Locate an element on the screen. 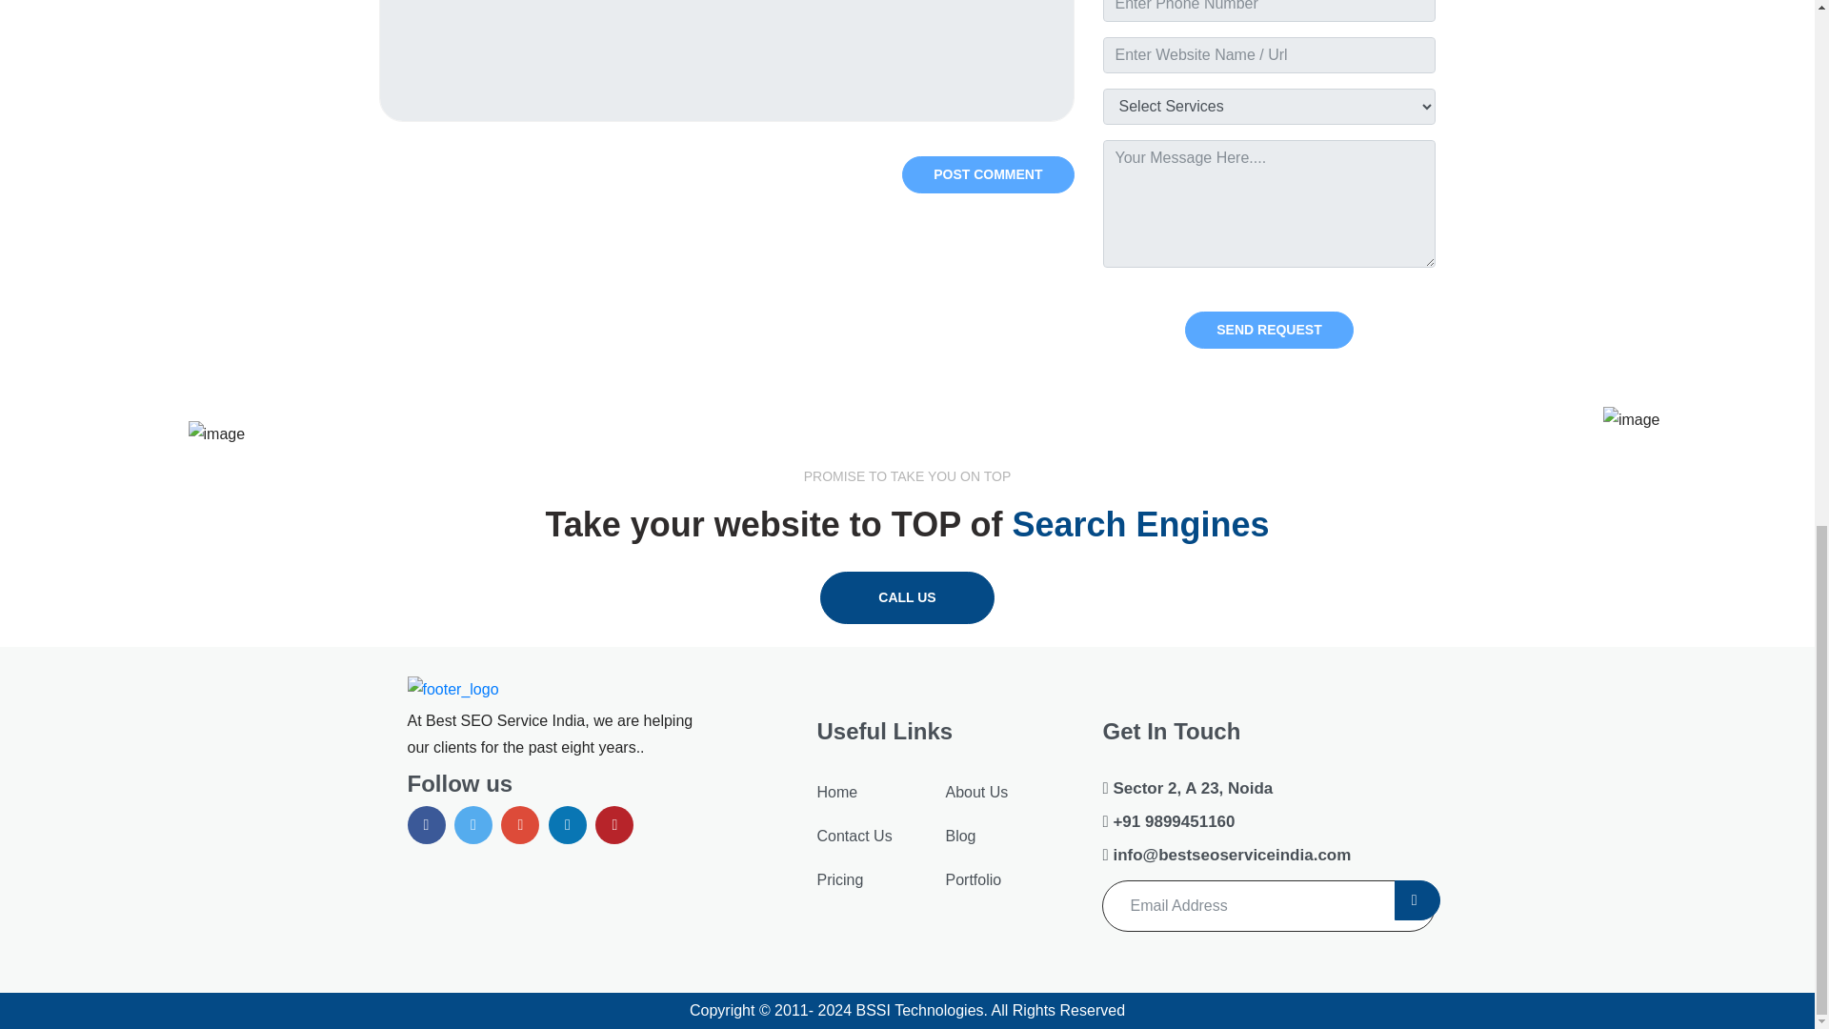 The image size is (1829, 1029). Contact Us is located at coordinates (854, 836).